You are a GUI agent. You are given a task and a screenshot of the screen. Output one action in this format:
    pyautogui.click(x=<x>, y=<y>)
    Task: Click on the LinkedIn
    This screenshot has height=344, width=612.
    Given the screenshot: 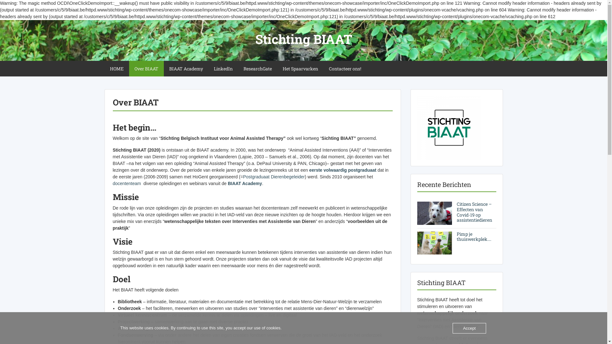 What is the action you would take?
    pyautogui.click(x=223, y=69)
    